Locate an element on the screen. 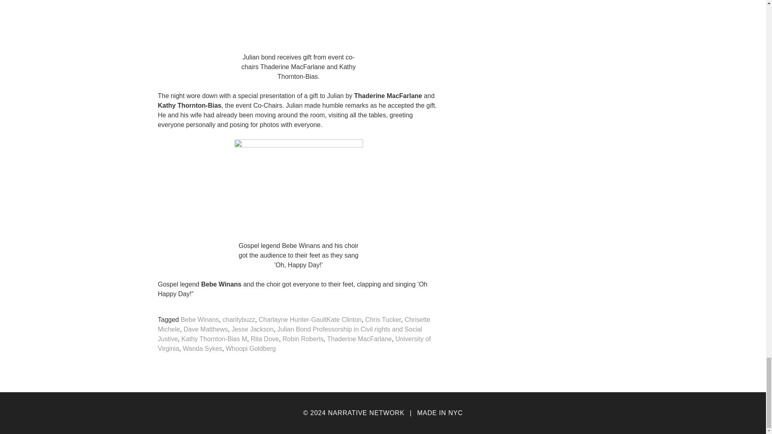 This screenshot has width=772, height=434. Charlayne Hunter-GaultKate Clinton is located at coordinates (310, 320).